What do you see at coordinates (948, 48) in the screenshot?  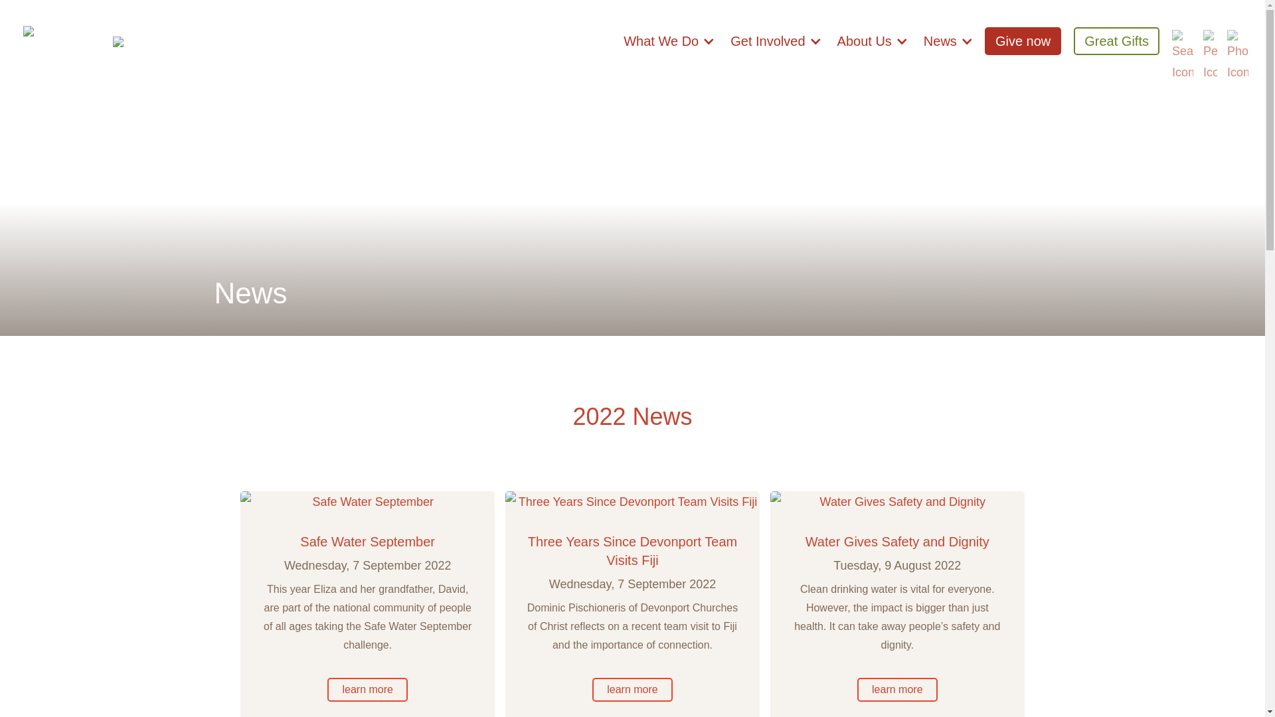 I see `News` at bounding box center [948, 48].